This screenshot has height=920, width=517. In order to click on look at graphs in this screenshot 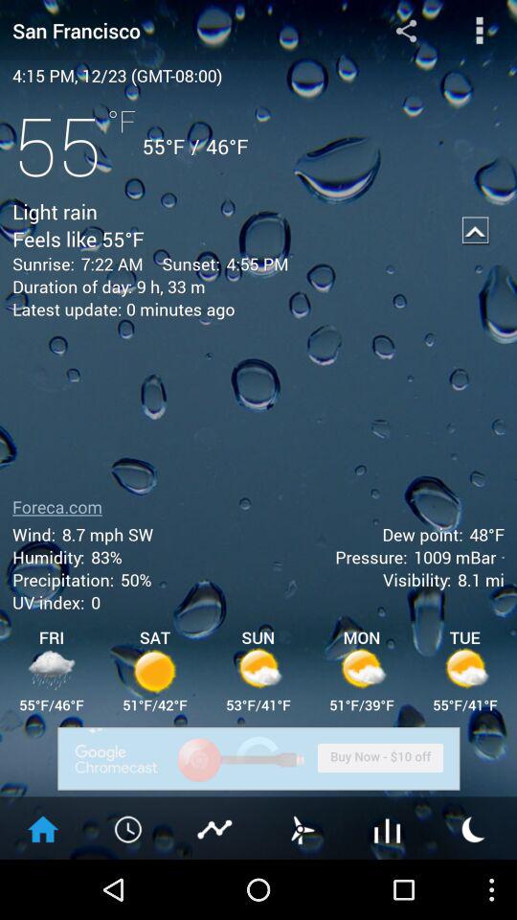, I will do `click(388, 828)`.